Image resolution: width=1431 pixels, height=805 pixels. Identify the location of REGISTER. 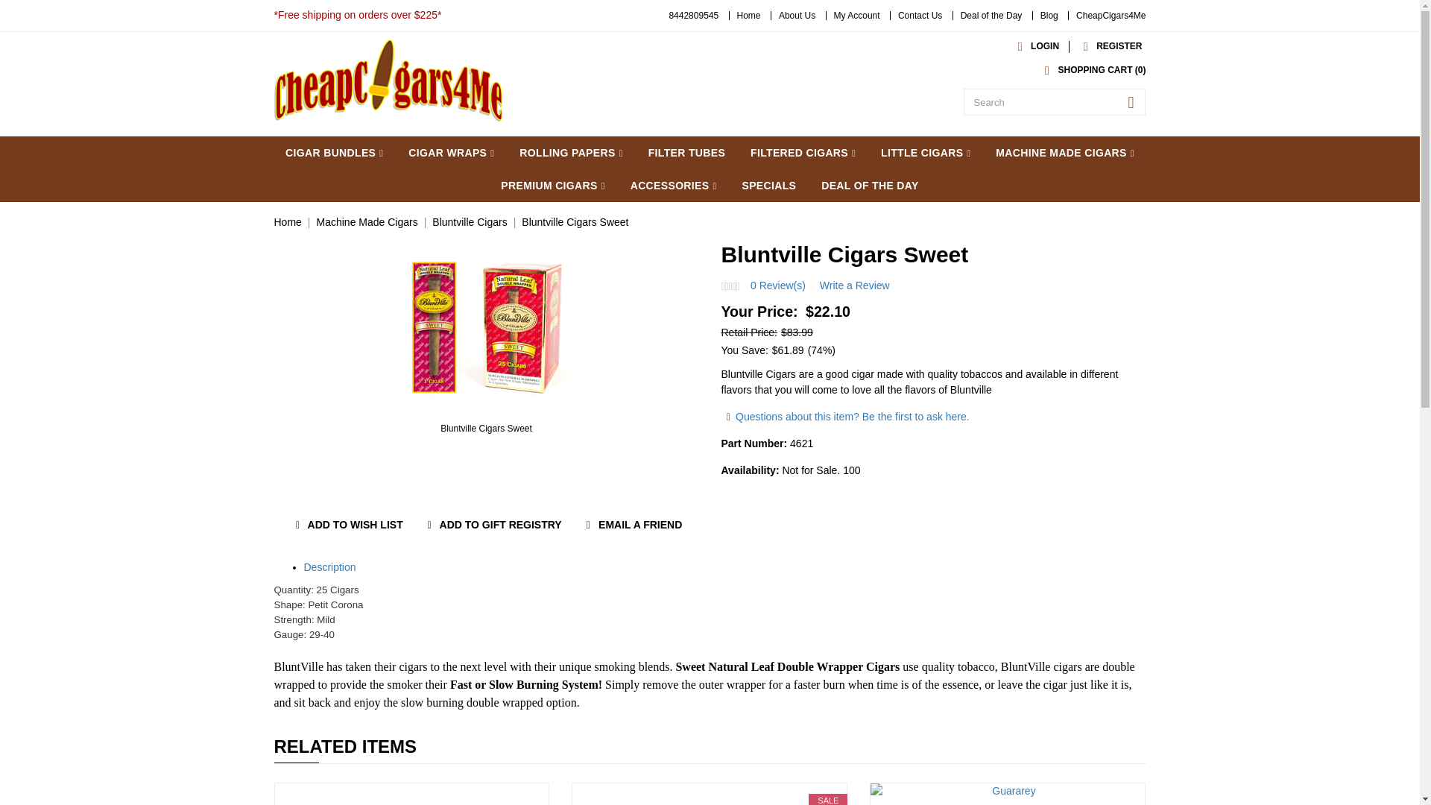
(1109, 46).